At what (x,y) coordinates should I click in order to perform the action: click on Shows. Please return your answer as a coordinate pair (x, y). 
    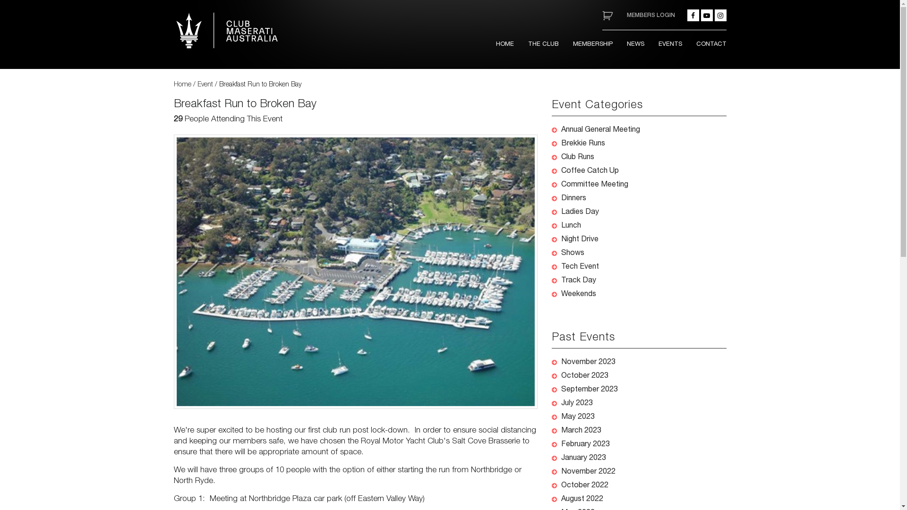
    Looking at the image, I should click on (573, 254).